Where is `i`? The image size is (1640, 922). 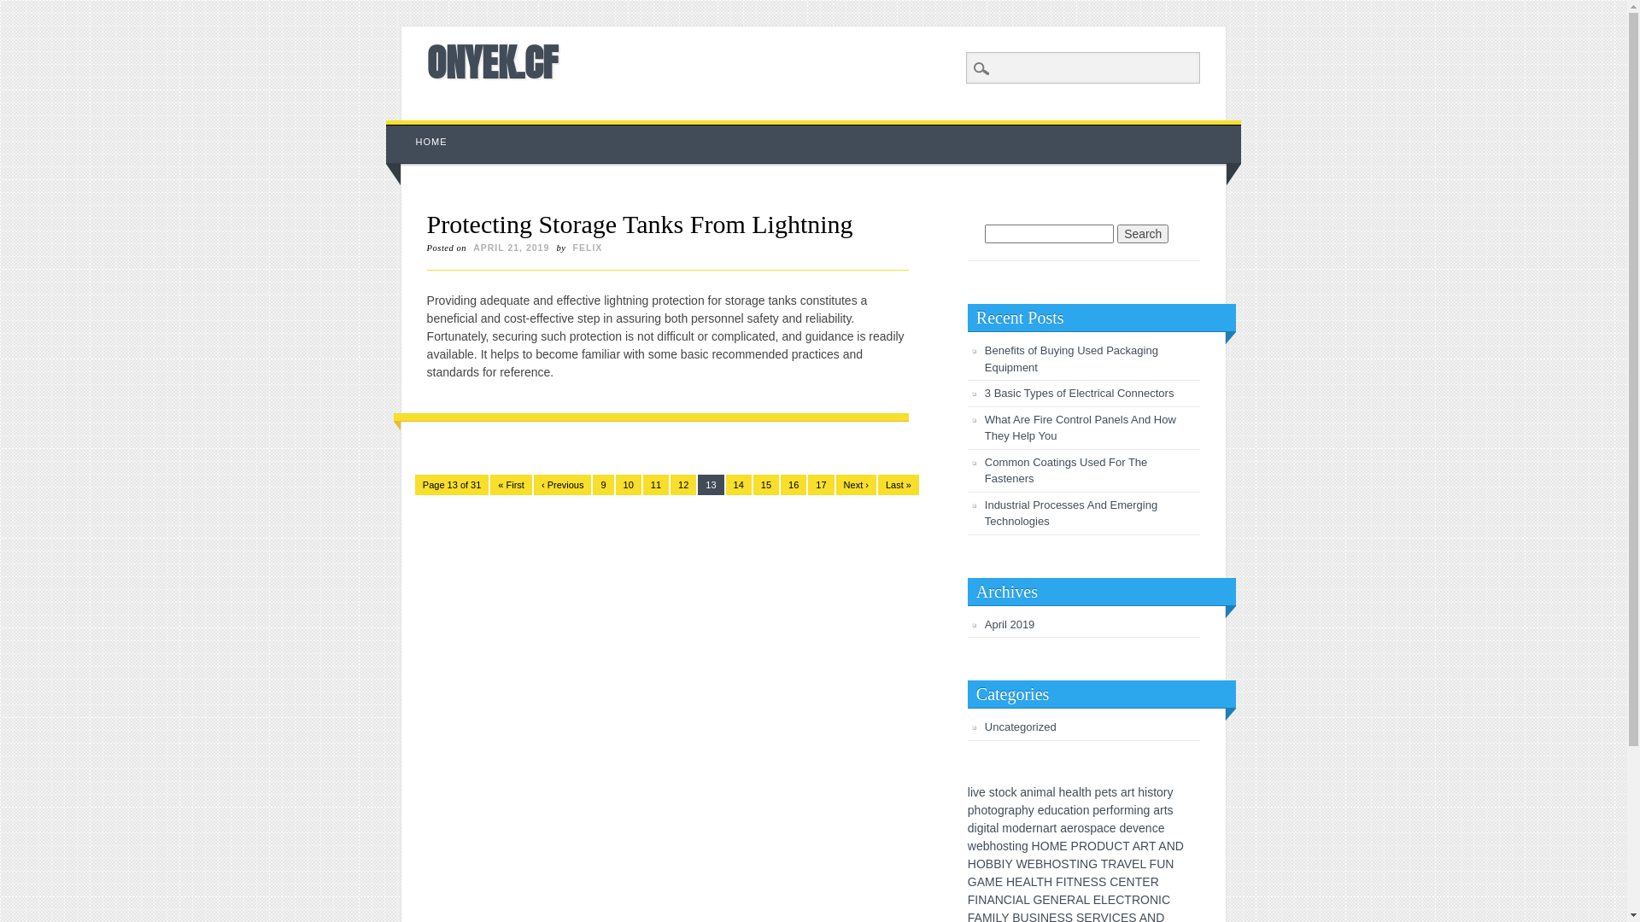 i is located at coordinates (986, 828).